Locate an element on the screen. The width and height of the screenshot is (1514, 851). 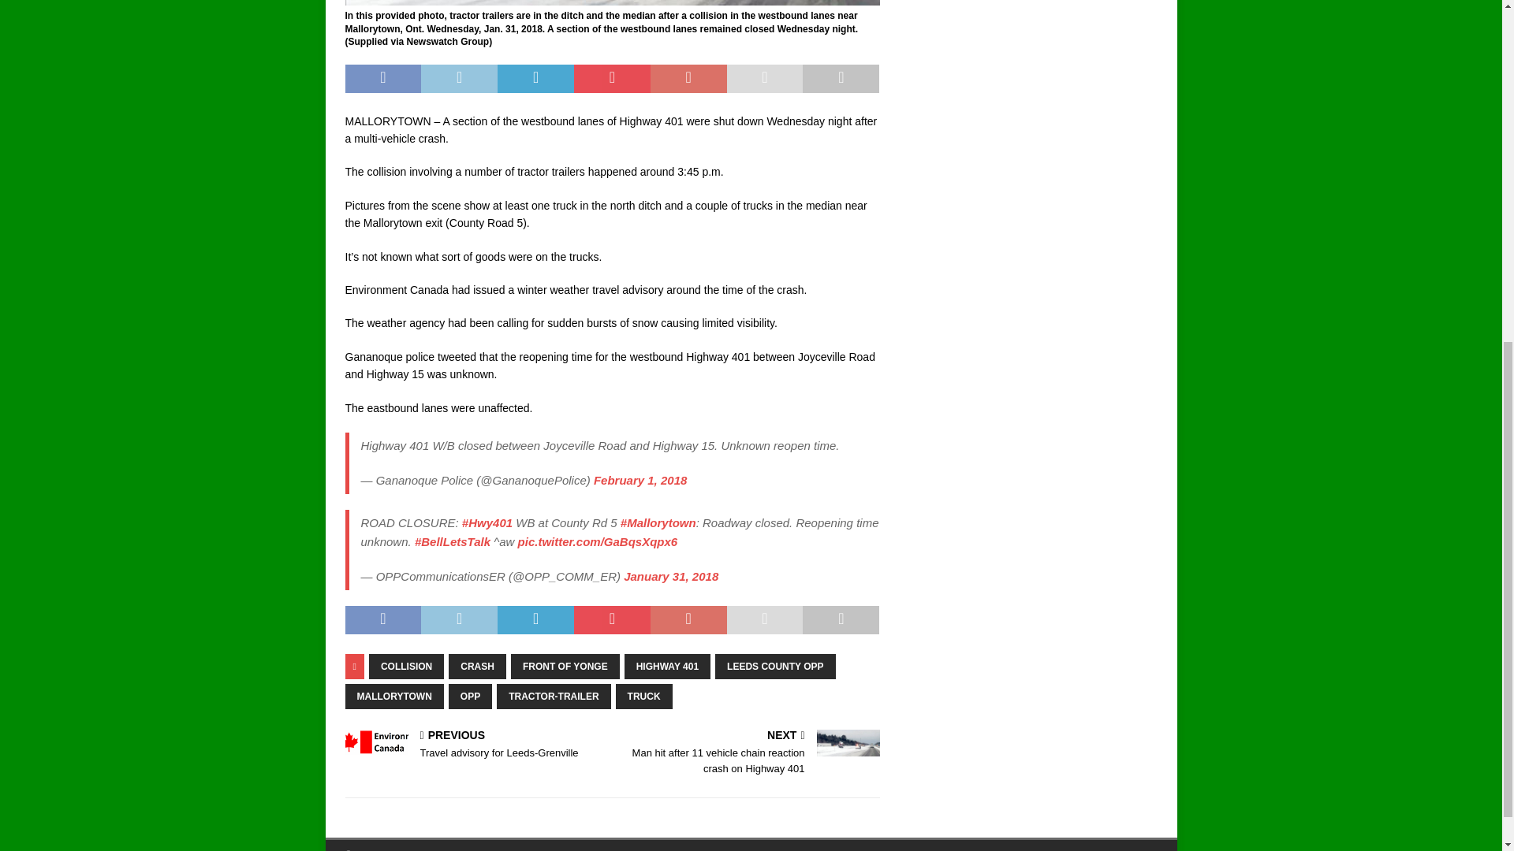
February 1, 2018 is located at coordinates (640, 479).